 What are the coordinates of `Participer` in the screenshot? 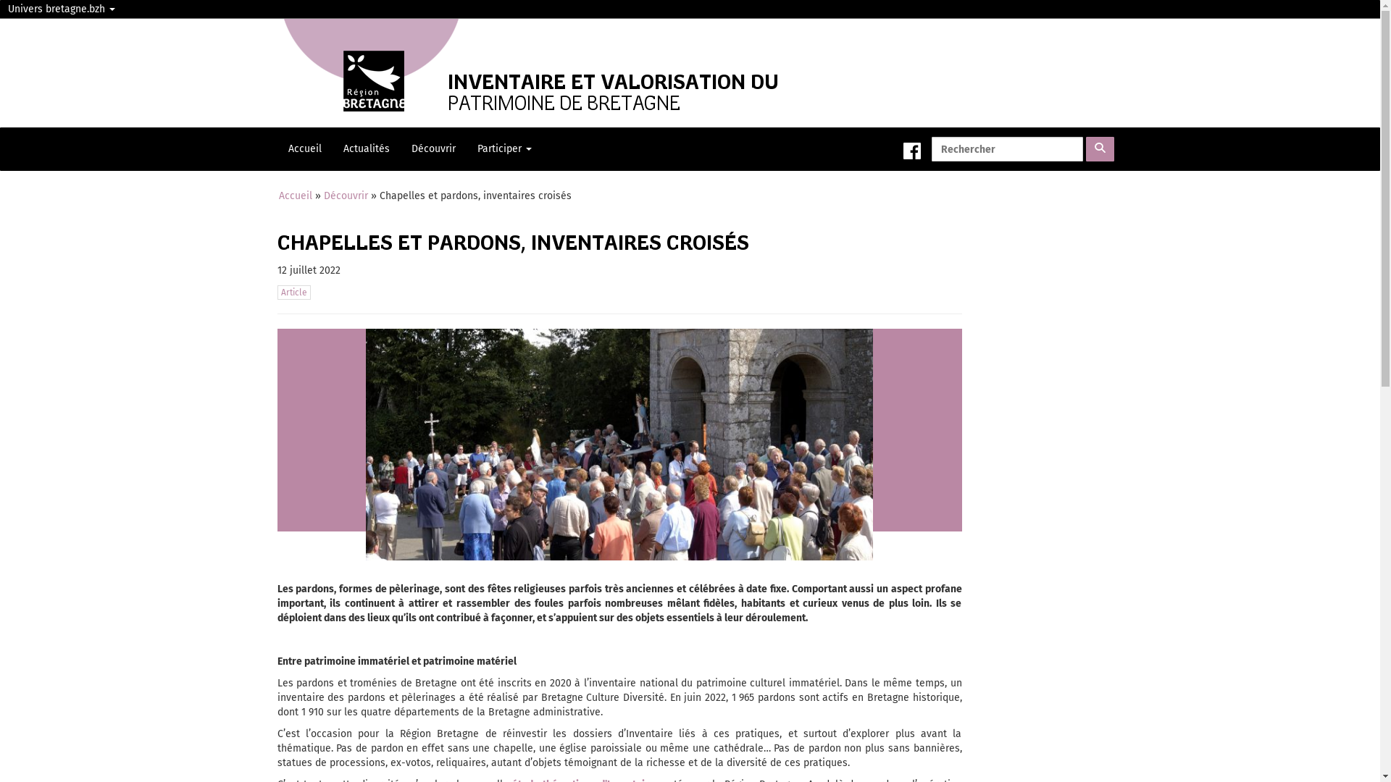 It's located at (504, 149).